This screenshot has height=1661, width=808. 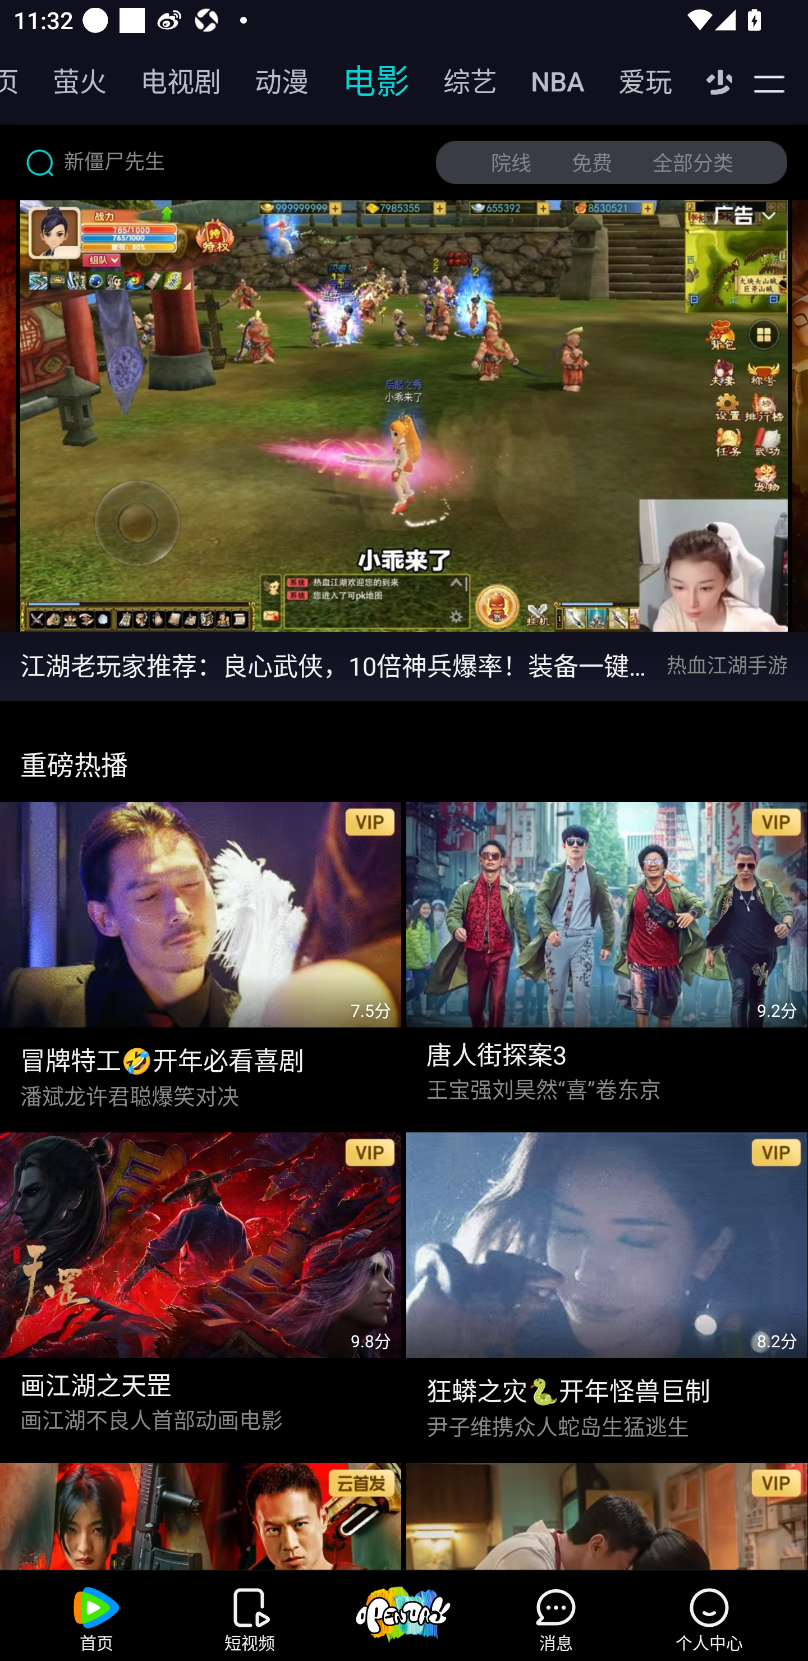 What do you see at coordinates (404, 756) in the screenshot?
I see `重磅热播` at bounding box center [404, 756].